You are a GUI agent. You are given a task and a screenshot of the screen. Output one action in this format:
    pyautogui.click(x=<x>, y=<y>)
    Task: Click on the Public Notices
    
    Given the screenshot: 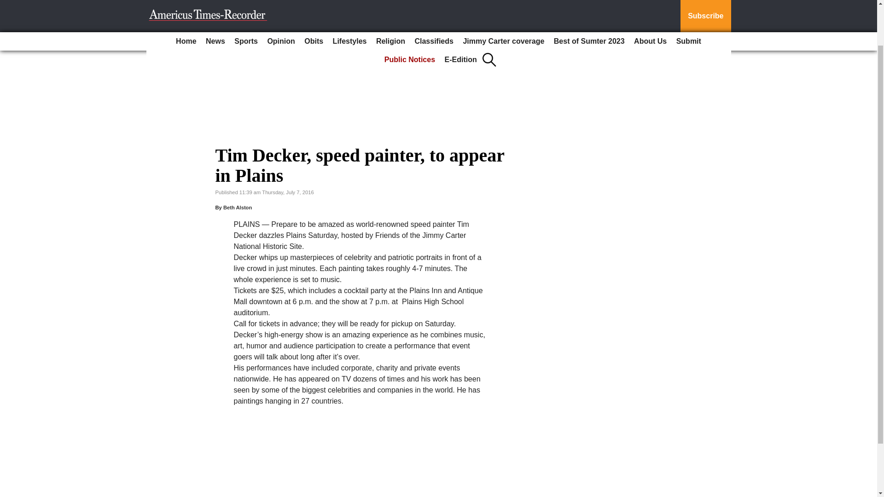 What is the action you would take?
    pyautogui.click(x=410, y=12)
    